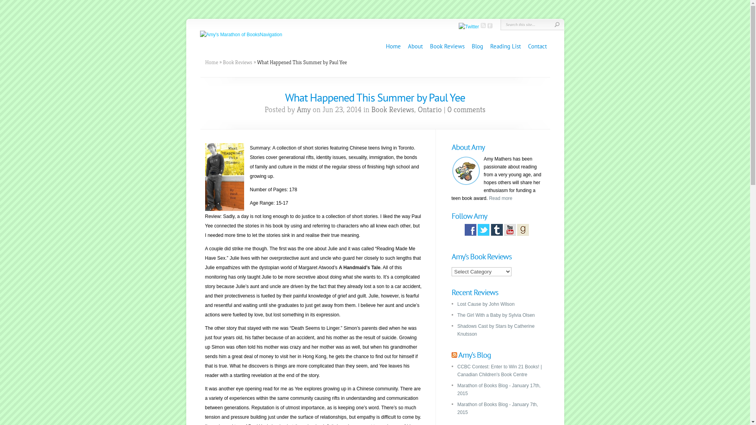 The height and width of the screenshot is (425, 756). What do you see at coordinates (271, 35) in the screenshot?
I see `Navigation` at bounding box center [271, 35].